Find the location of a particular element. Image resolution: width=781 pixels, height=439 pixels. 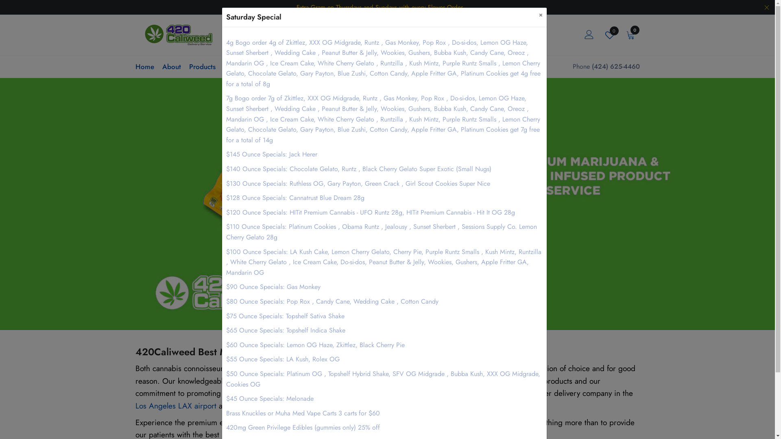

Home is located at coordinates (144, 67).